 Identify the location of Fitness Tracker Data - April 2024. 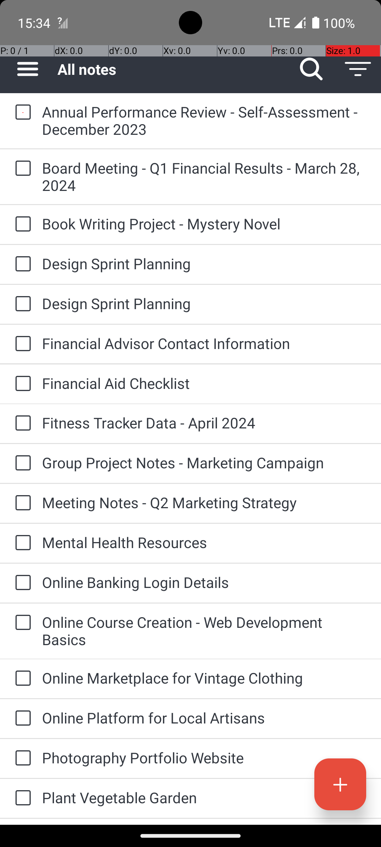
(205, 423).